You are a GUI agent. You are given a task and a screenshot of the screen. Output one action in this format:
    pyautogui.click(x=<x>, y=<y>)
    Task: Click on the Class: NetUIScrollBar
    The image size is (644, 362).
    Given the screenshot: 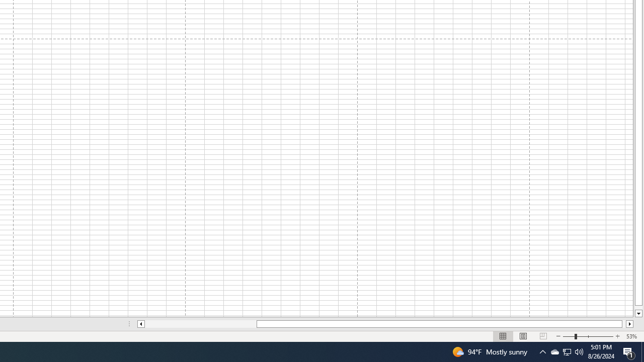 What is the action you would take?
    pyautogui.click(x=385, y=324)
    